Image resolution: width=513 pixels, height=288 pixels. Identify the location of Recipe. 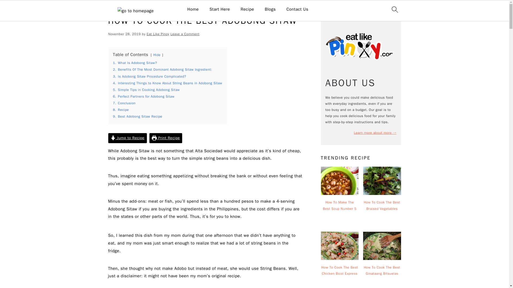
(144, 8).